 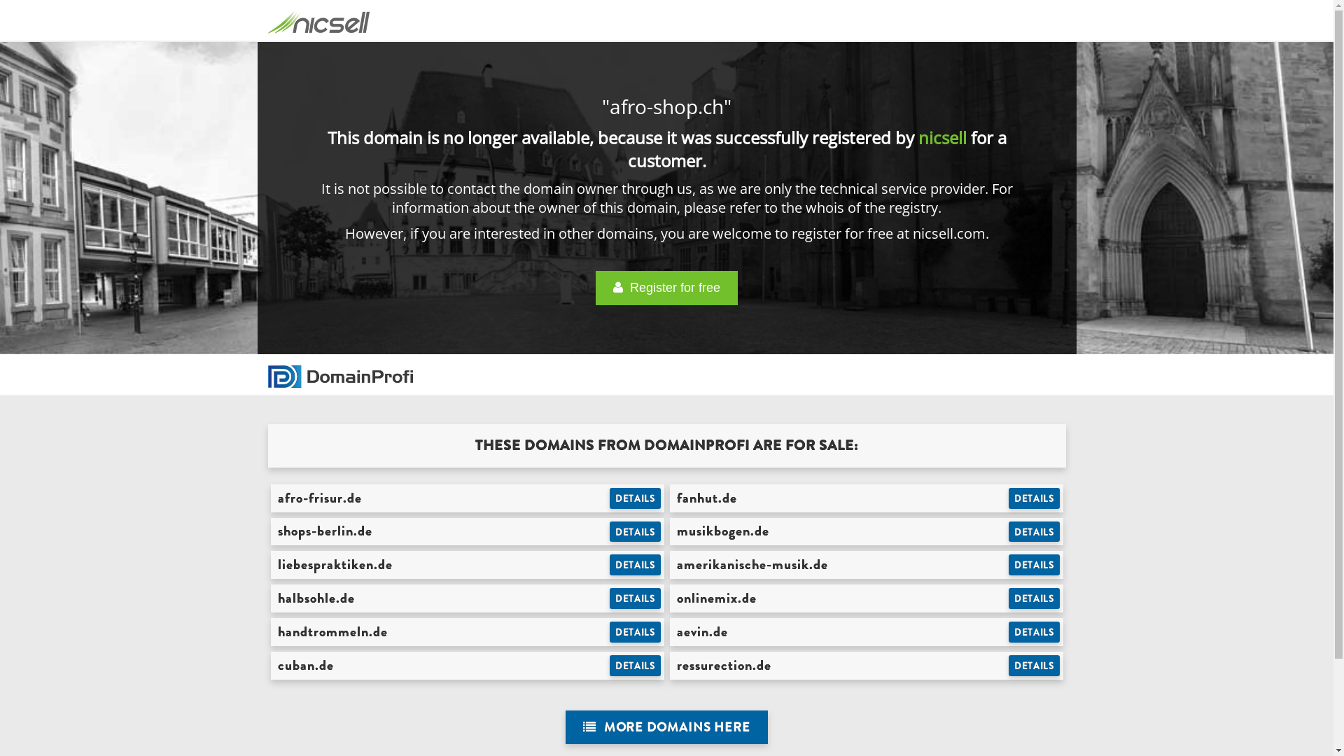 What do you see at coordinates (1035, 666) in the screenshot?
I see `DETAILS` at bounding box center [1035, 666].